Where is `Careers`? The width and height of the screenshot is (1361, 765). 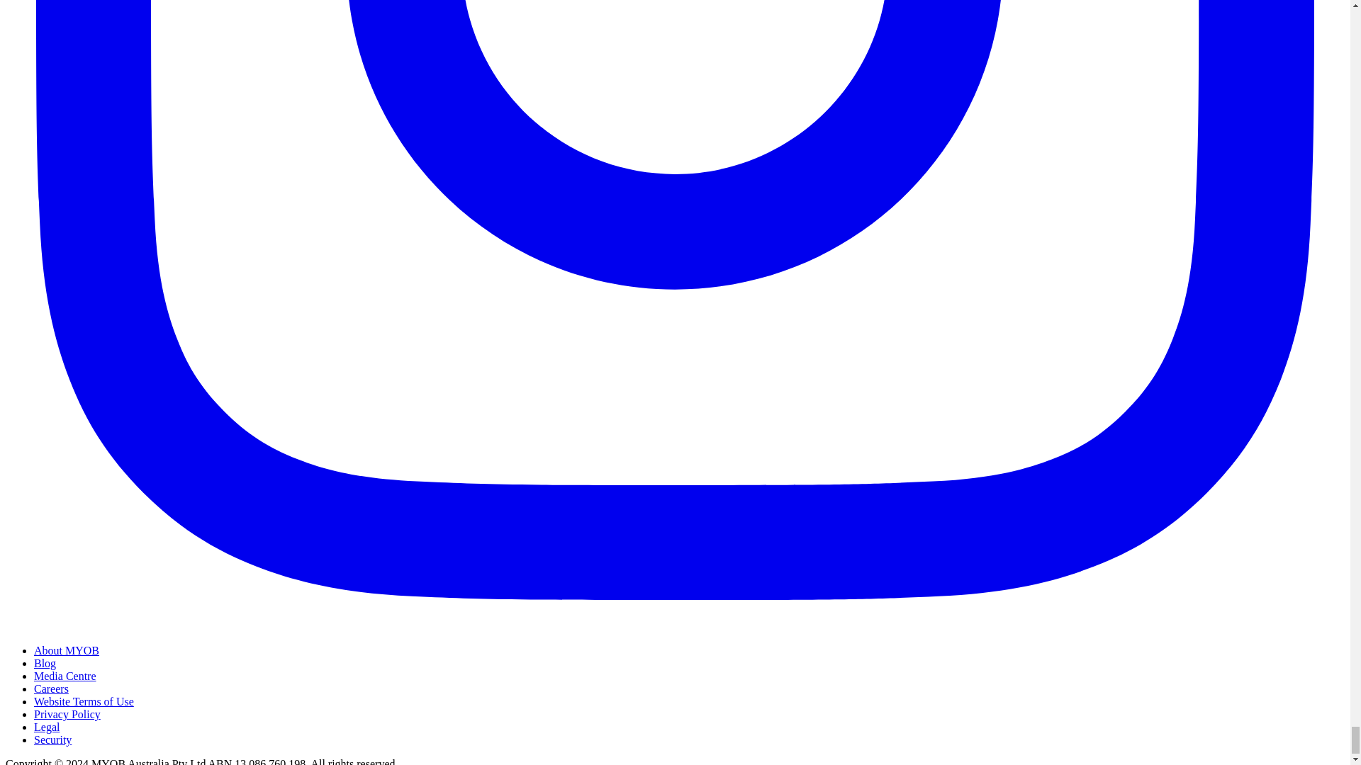 Careers is located at coordinates (51, 688).